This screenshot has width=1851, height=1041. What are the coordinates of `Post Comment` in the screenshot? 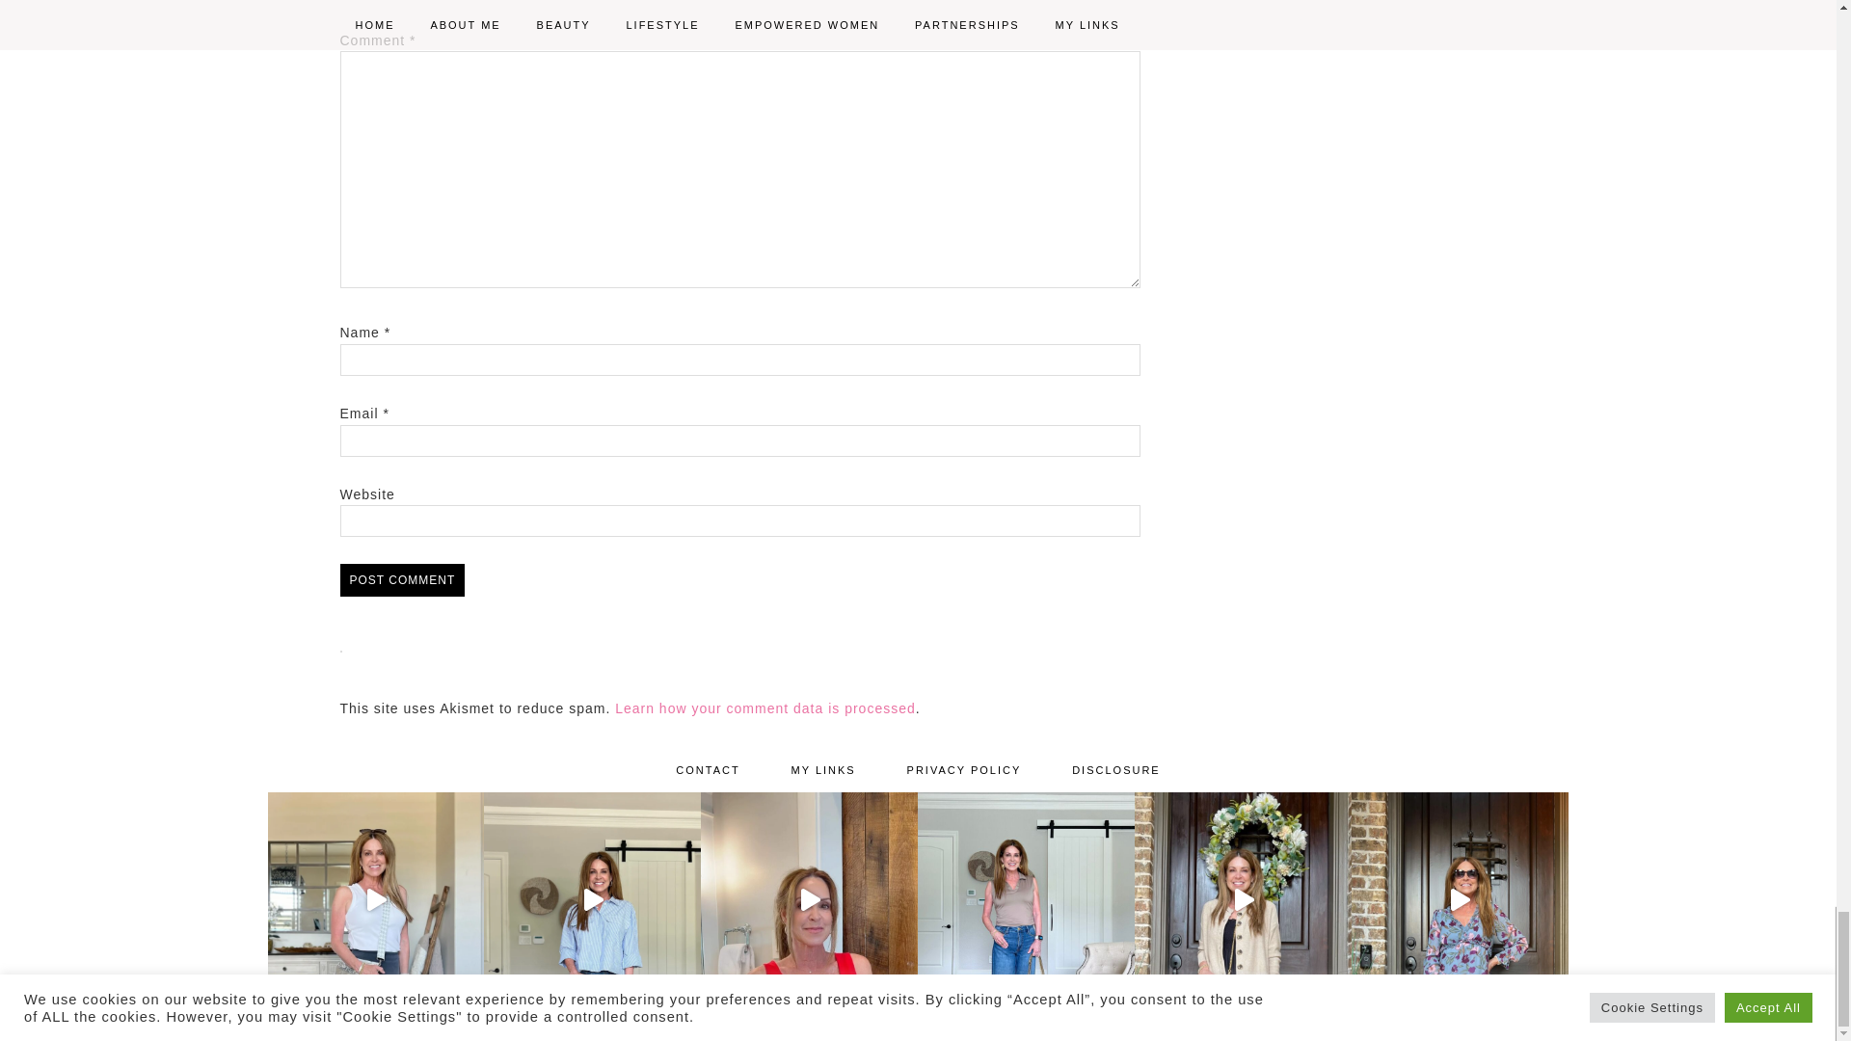 It's located at (401, 580).